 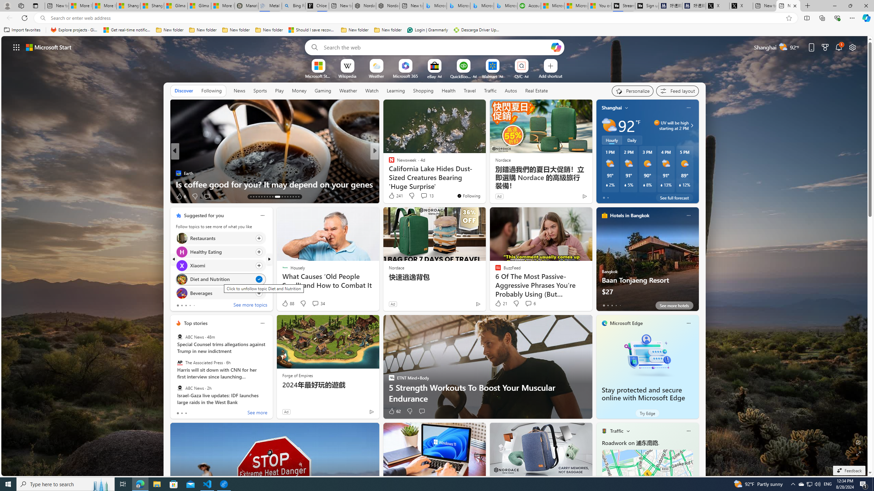 I want to click on Browser essentials, so click(x=837, y=18).